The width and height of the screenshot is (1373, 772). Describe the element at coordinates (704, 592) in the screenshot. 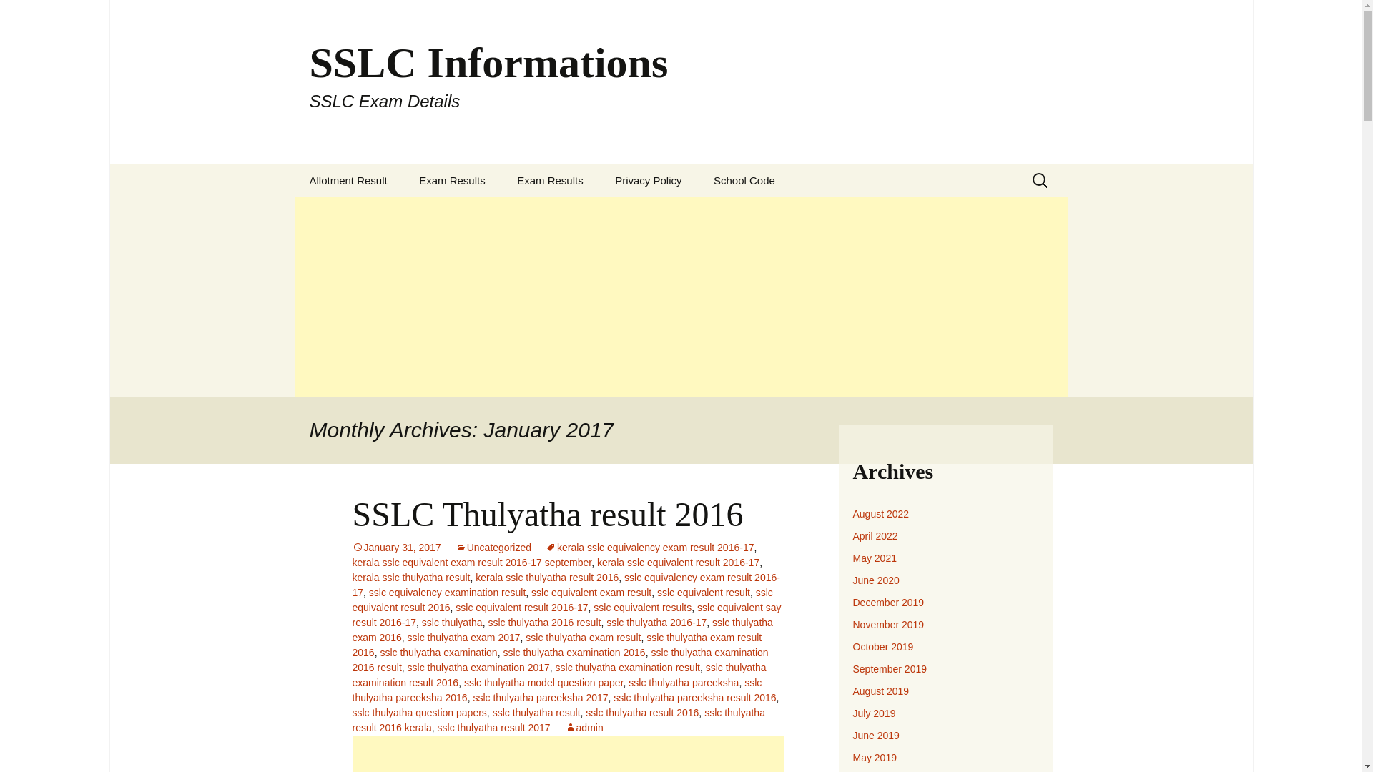

I see `sslc equivalent result` at that location.